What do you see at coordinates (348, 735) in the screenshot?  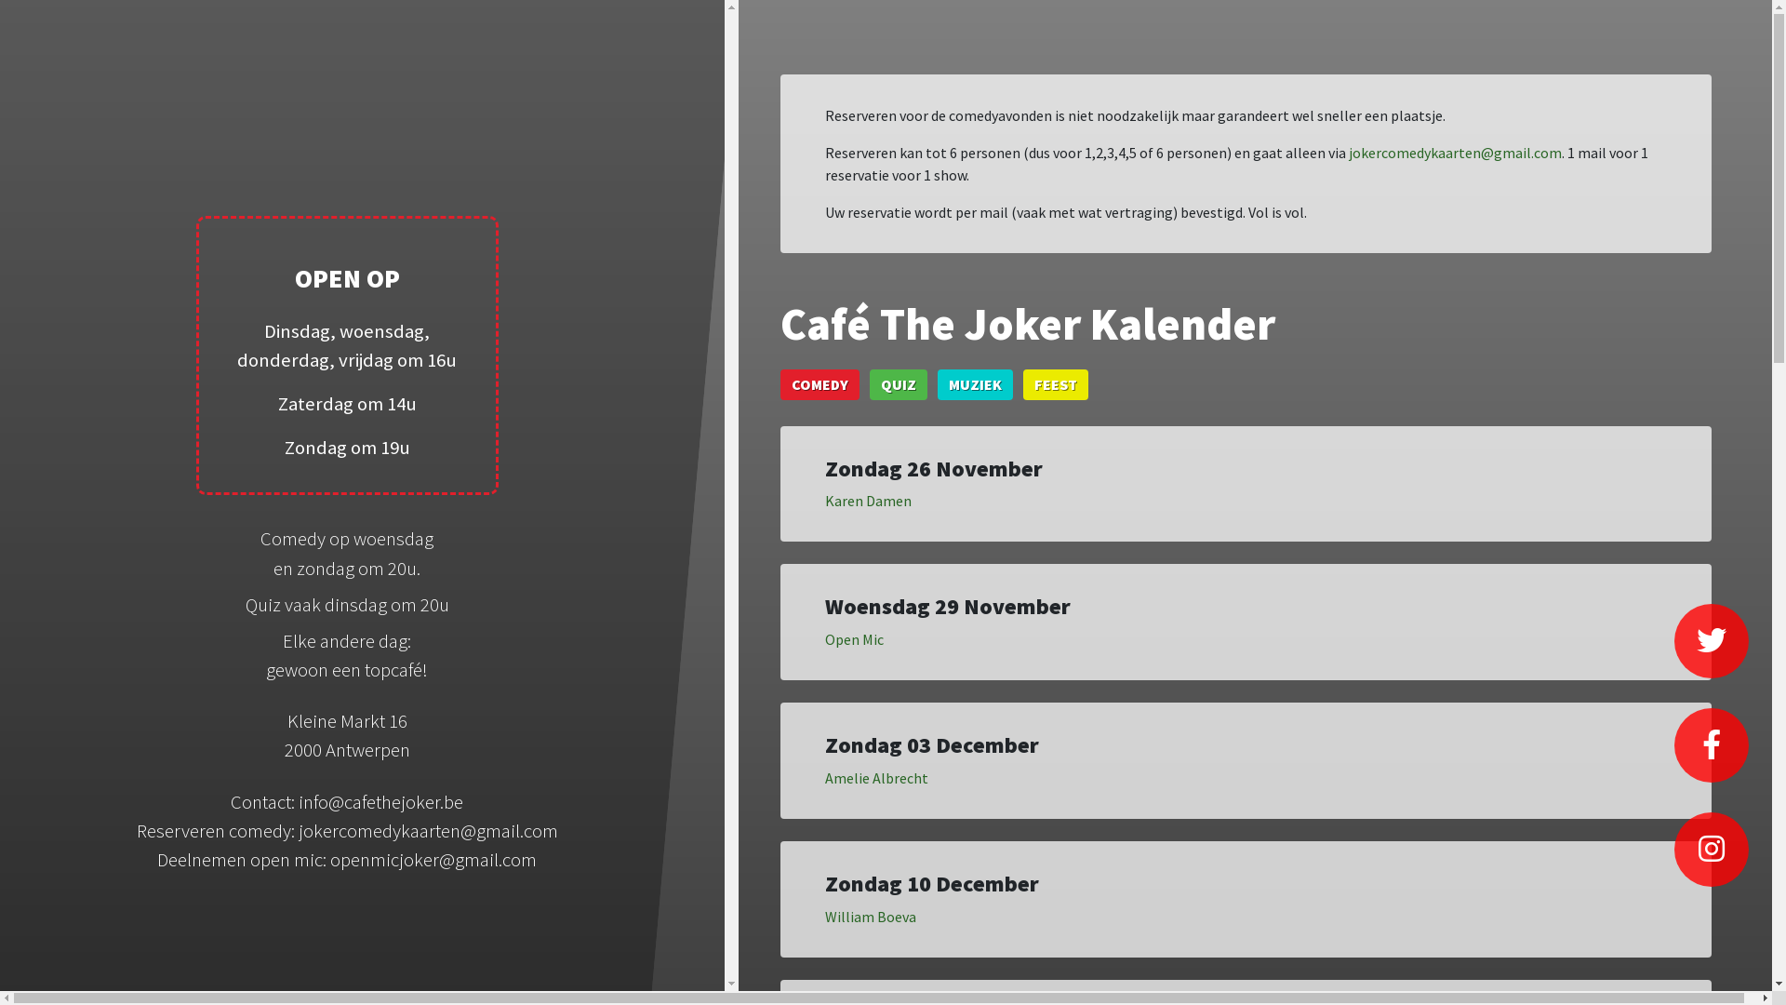 I see `Kleine Markt 16
2000 Antwerpen` at bounding box center [348, 735].